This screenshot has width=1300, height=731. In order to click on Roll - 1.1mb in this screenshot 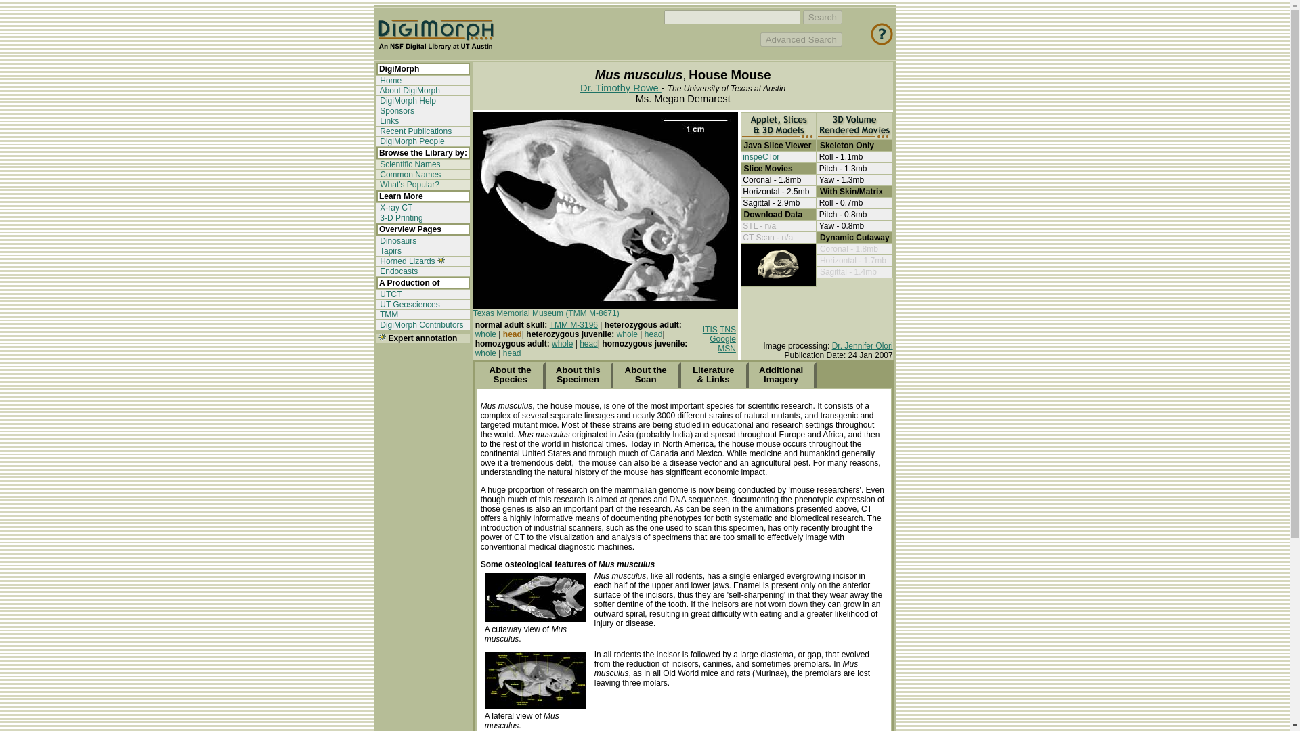, I will do `click(841, 156)`.